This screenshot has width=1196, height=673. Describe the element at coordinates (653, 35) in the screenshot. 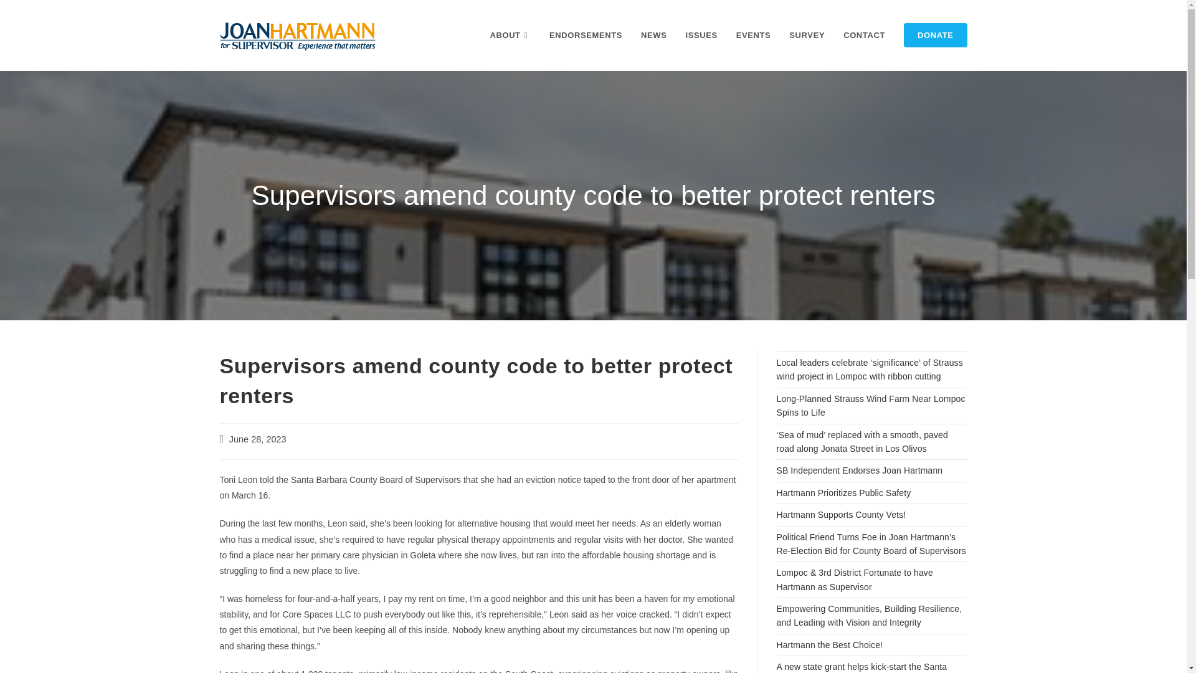

I see `NEWS` at that location.